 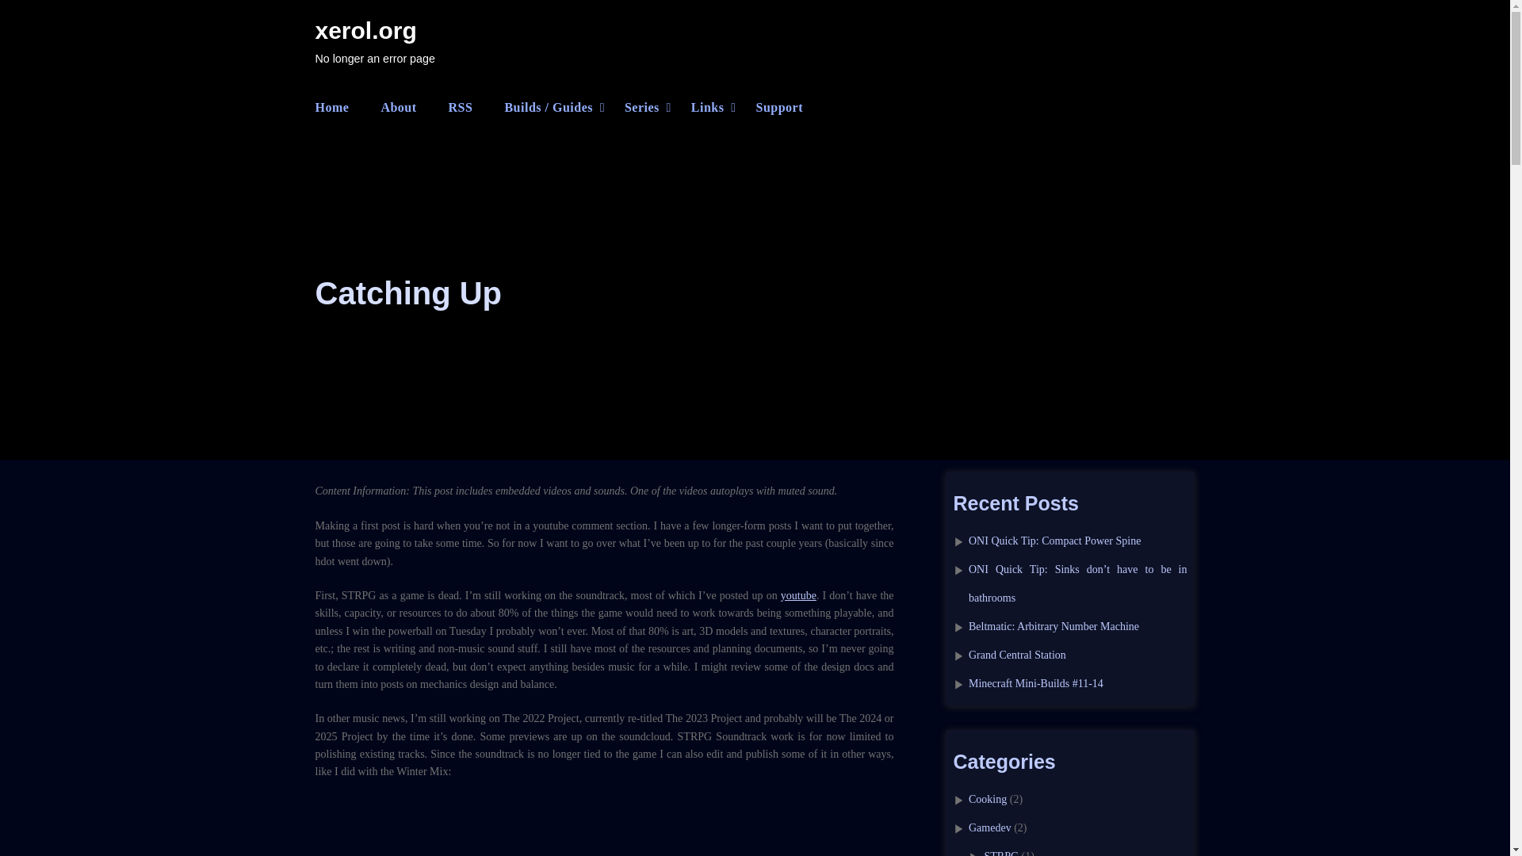 I want to click on youtube, so click(x=797, y=596).